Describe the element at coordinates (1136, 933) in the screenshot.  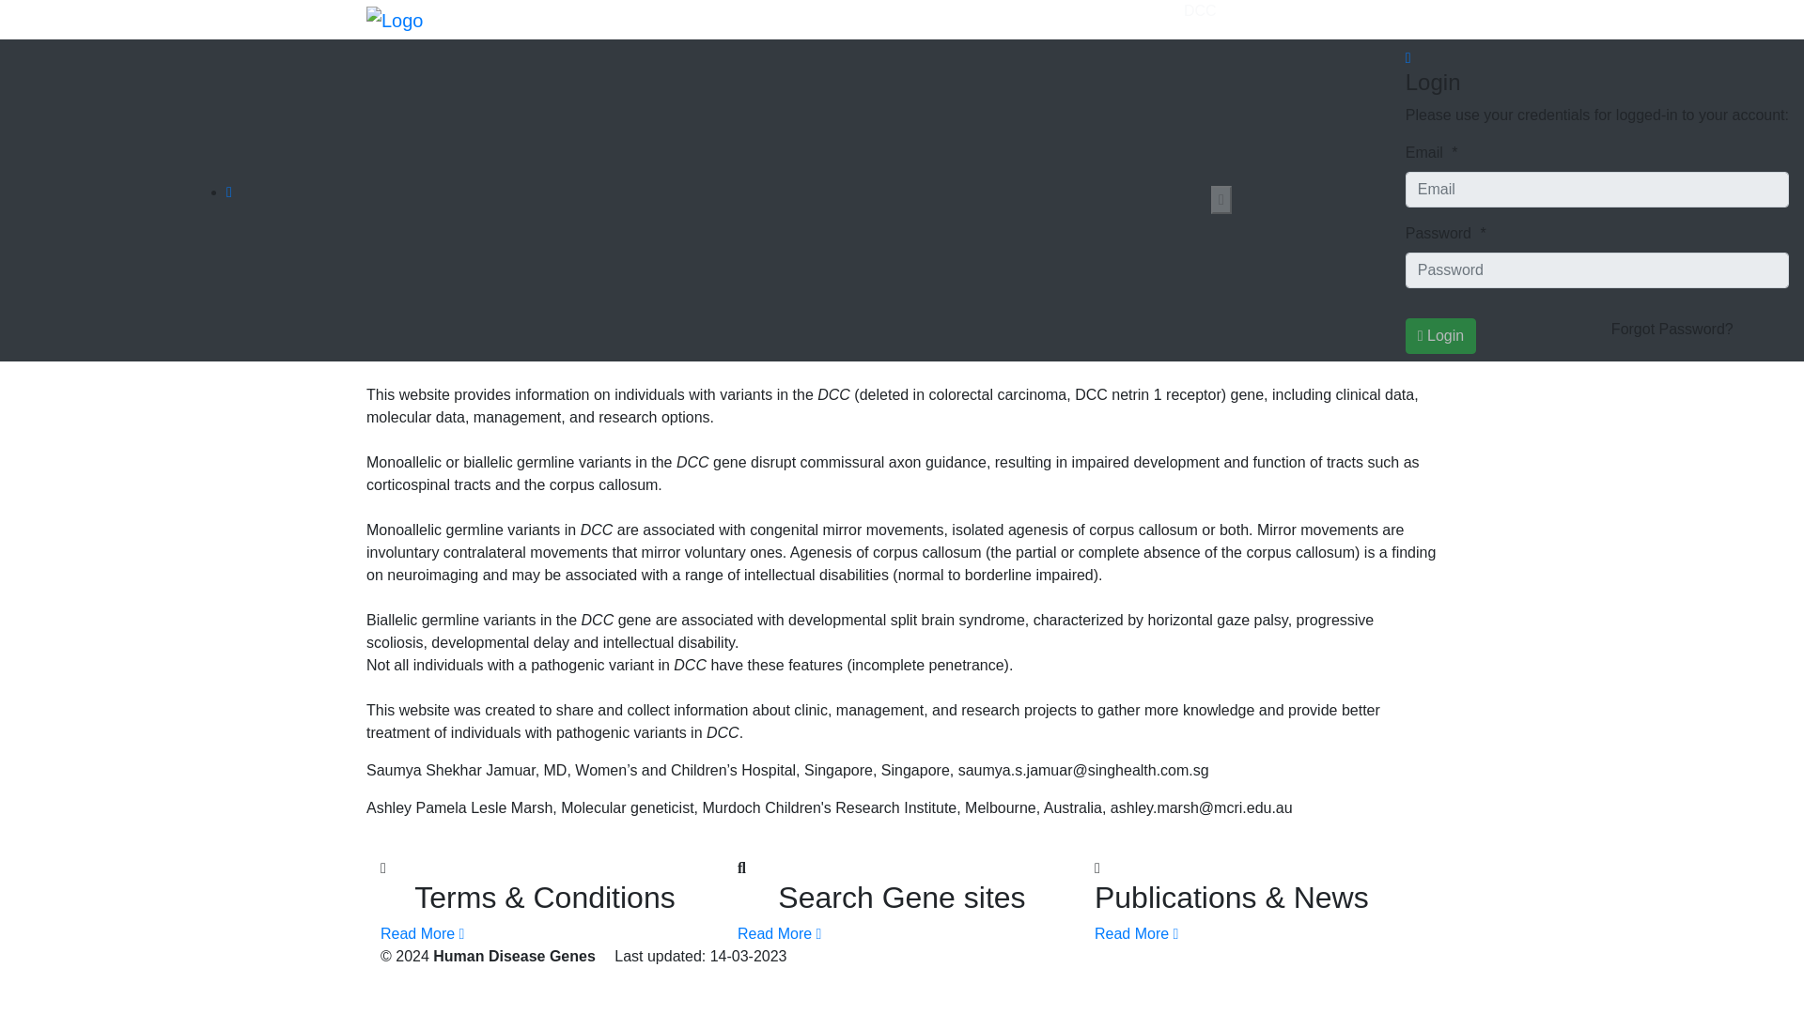
I see `Read More` at that location.